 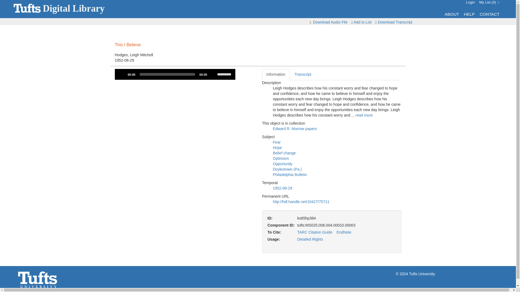 I want to click on ABOUT, so click(x=452, y=14).